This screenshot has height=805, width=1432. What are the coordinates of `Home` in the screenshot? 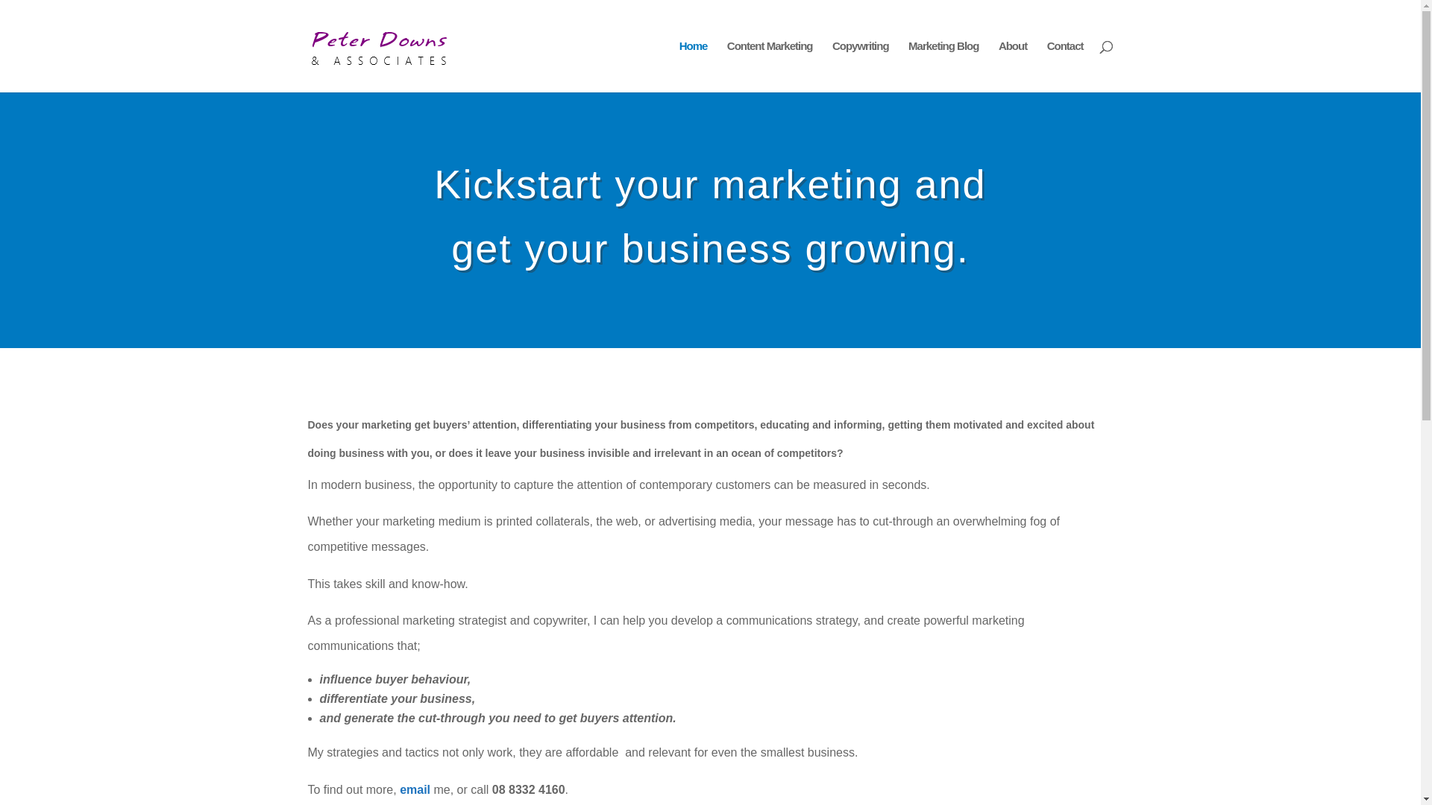 It's located at (694, 67).